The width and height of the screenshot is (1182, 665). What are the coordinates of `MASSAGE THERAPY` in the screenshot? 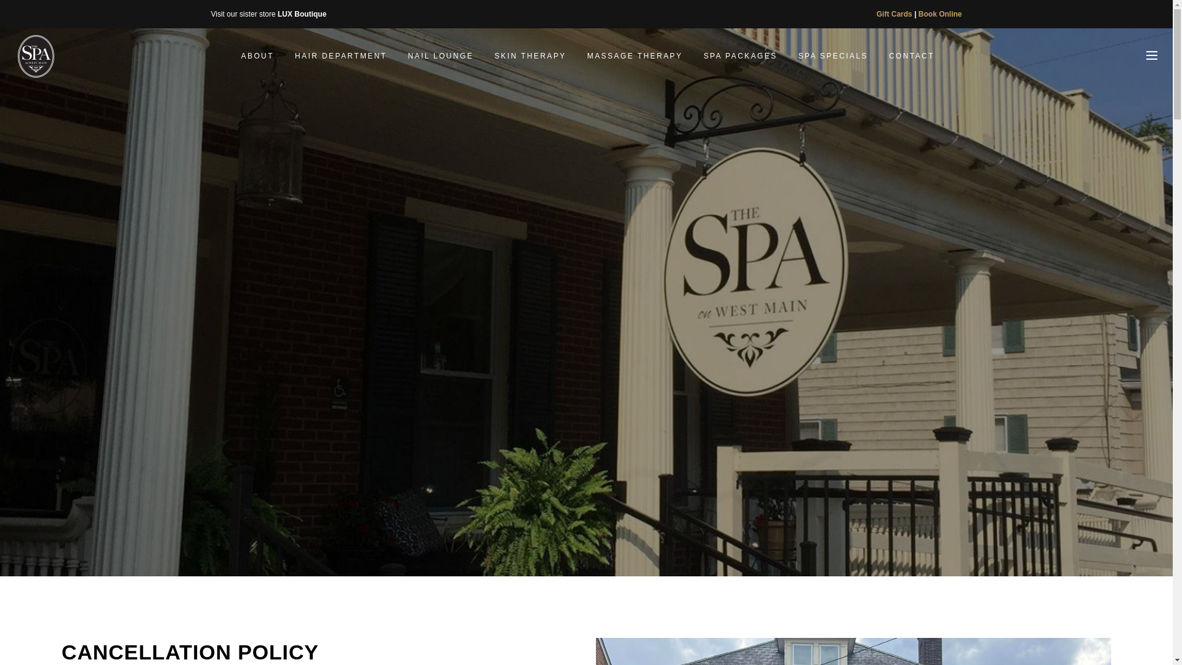 It's located at (634, 56).